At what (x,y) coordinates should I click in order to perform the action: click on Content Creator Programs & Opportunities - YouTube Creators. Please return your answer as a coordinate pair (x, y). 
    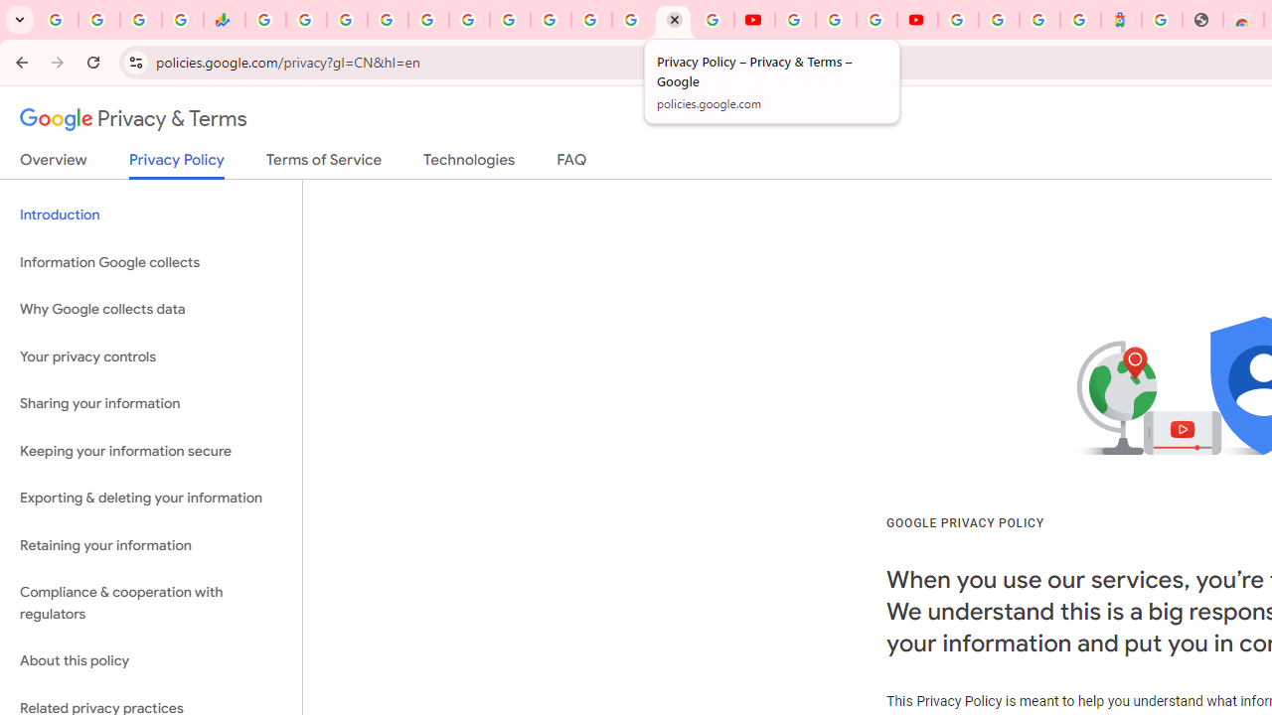
    Looking at the image, I should click on (917, 20).